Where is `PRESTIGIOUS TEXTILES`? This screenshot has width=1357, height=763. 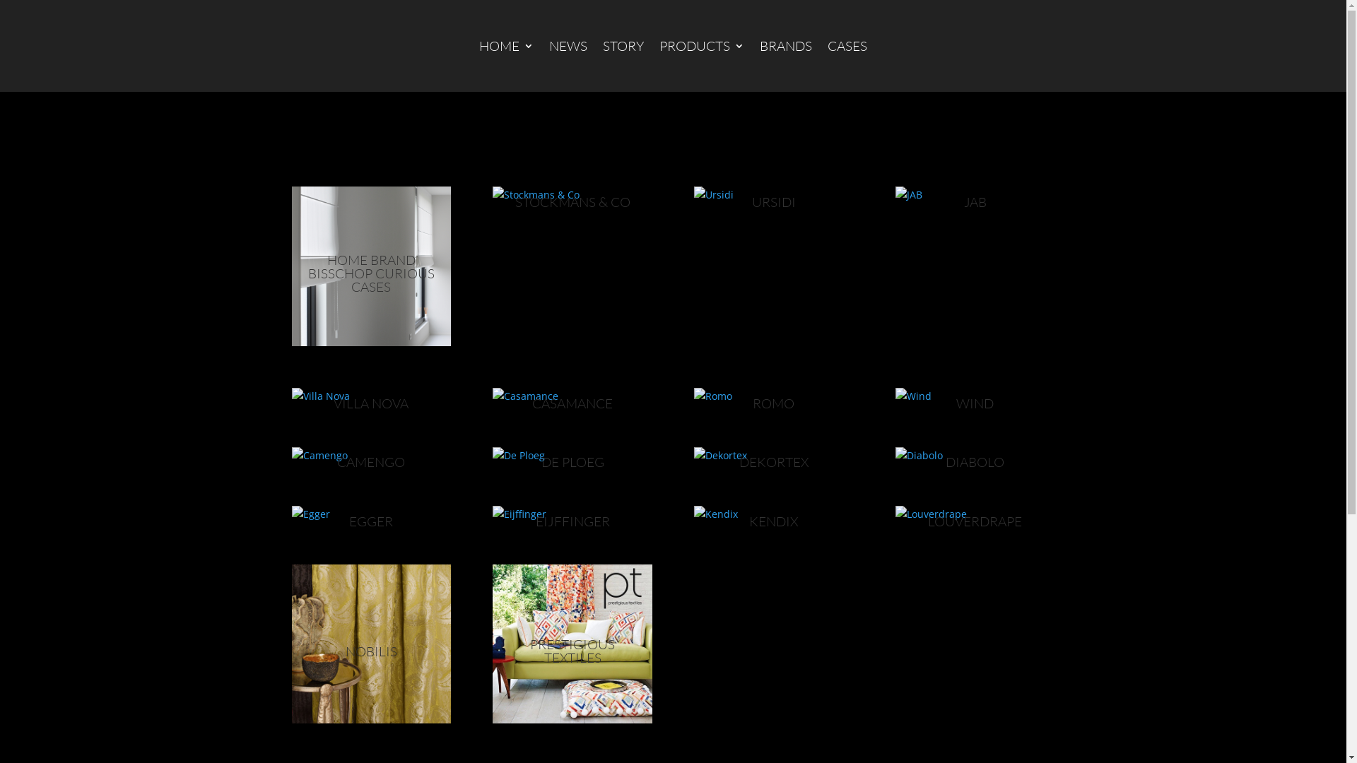 PRESTIGIOUS TEXTILES is located at coordinates (572, 651).